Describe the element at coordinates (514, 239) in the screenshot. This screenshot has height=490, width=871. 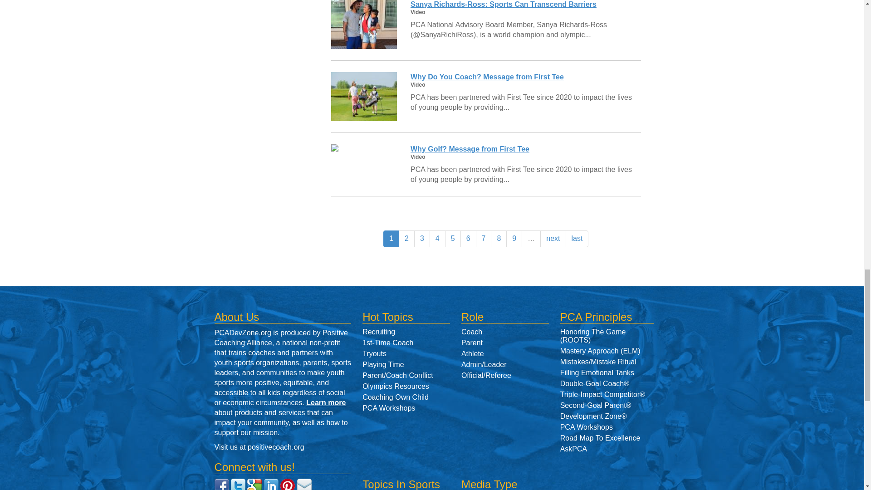
I see `Go to page 9` at that location.